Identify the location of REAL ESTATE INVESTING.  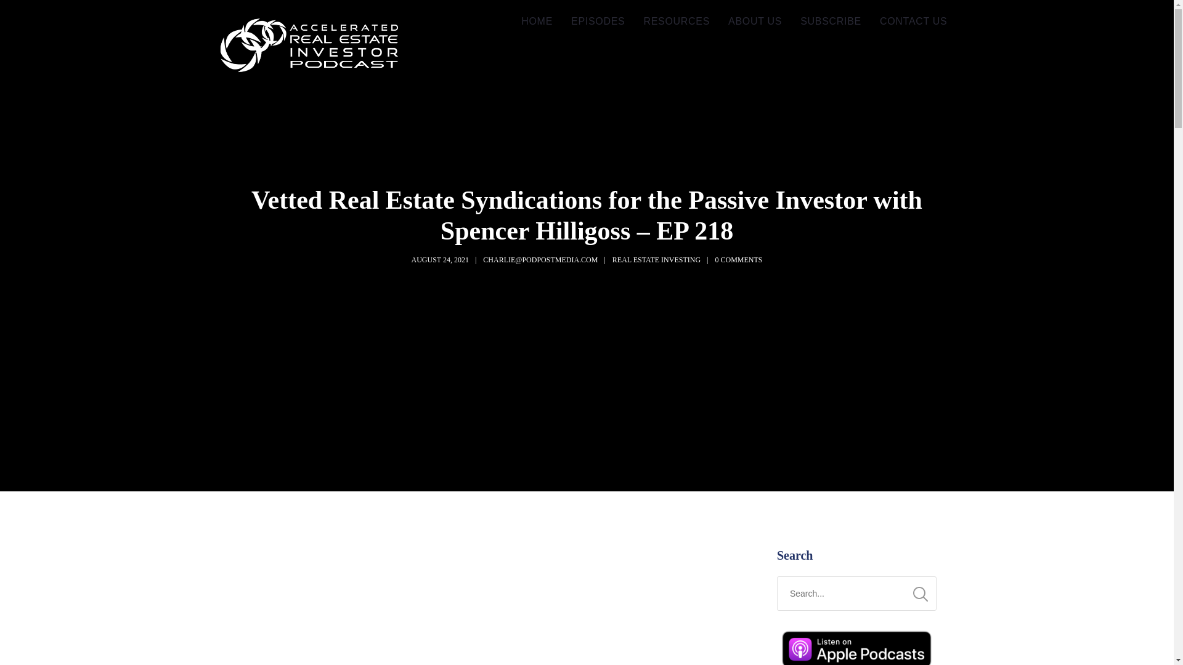
(656, 259).